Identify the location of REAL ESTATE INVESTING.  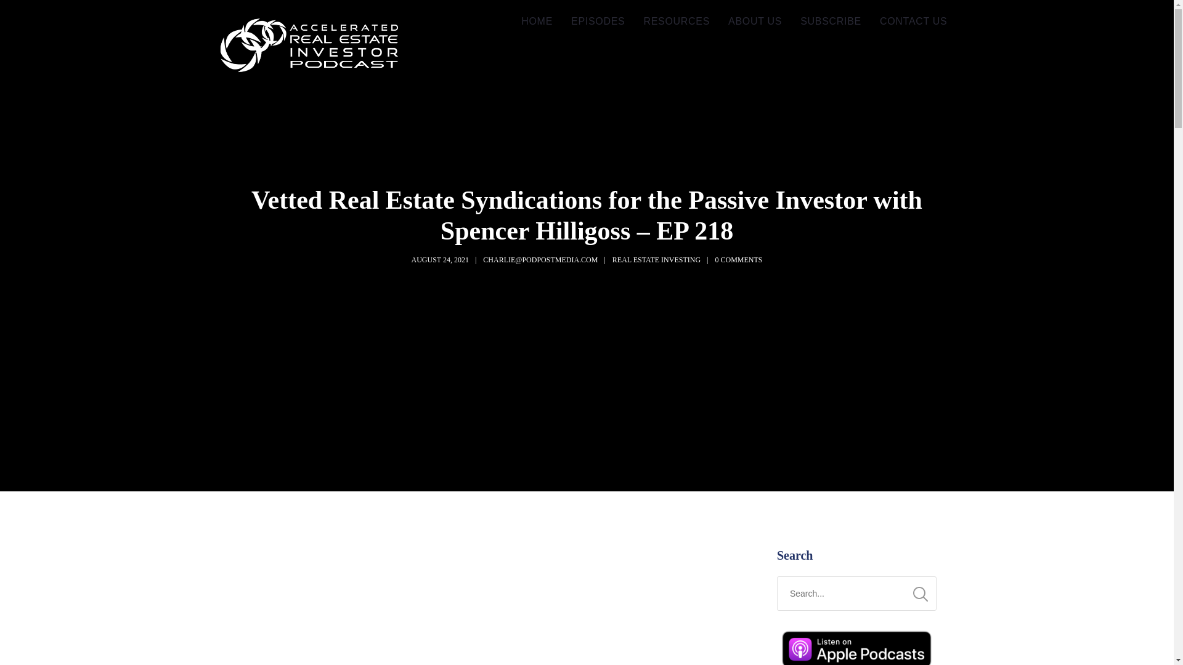
(656, 259).